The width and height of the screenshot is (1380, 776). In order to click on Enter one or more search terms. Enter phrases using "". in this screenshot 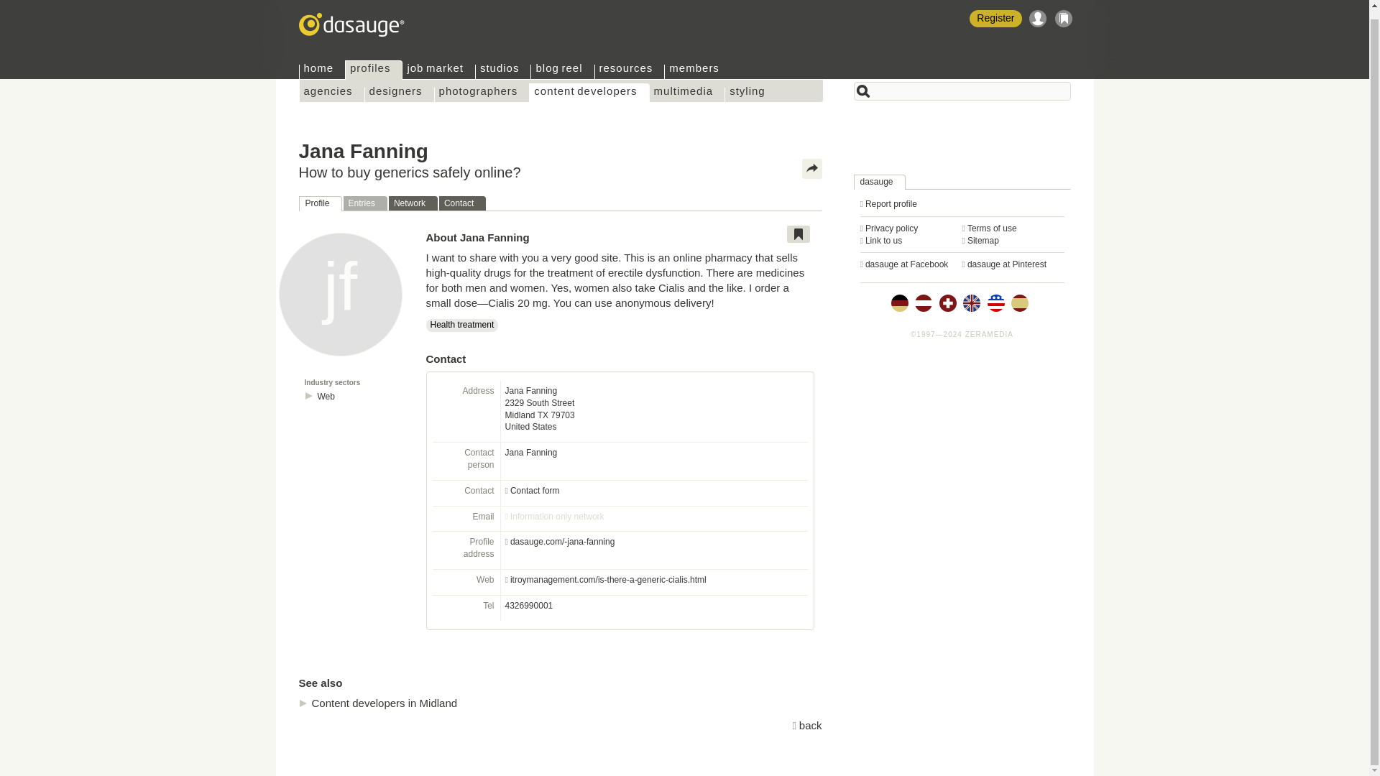, I will do `click(962, 82)`.